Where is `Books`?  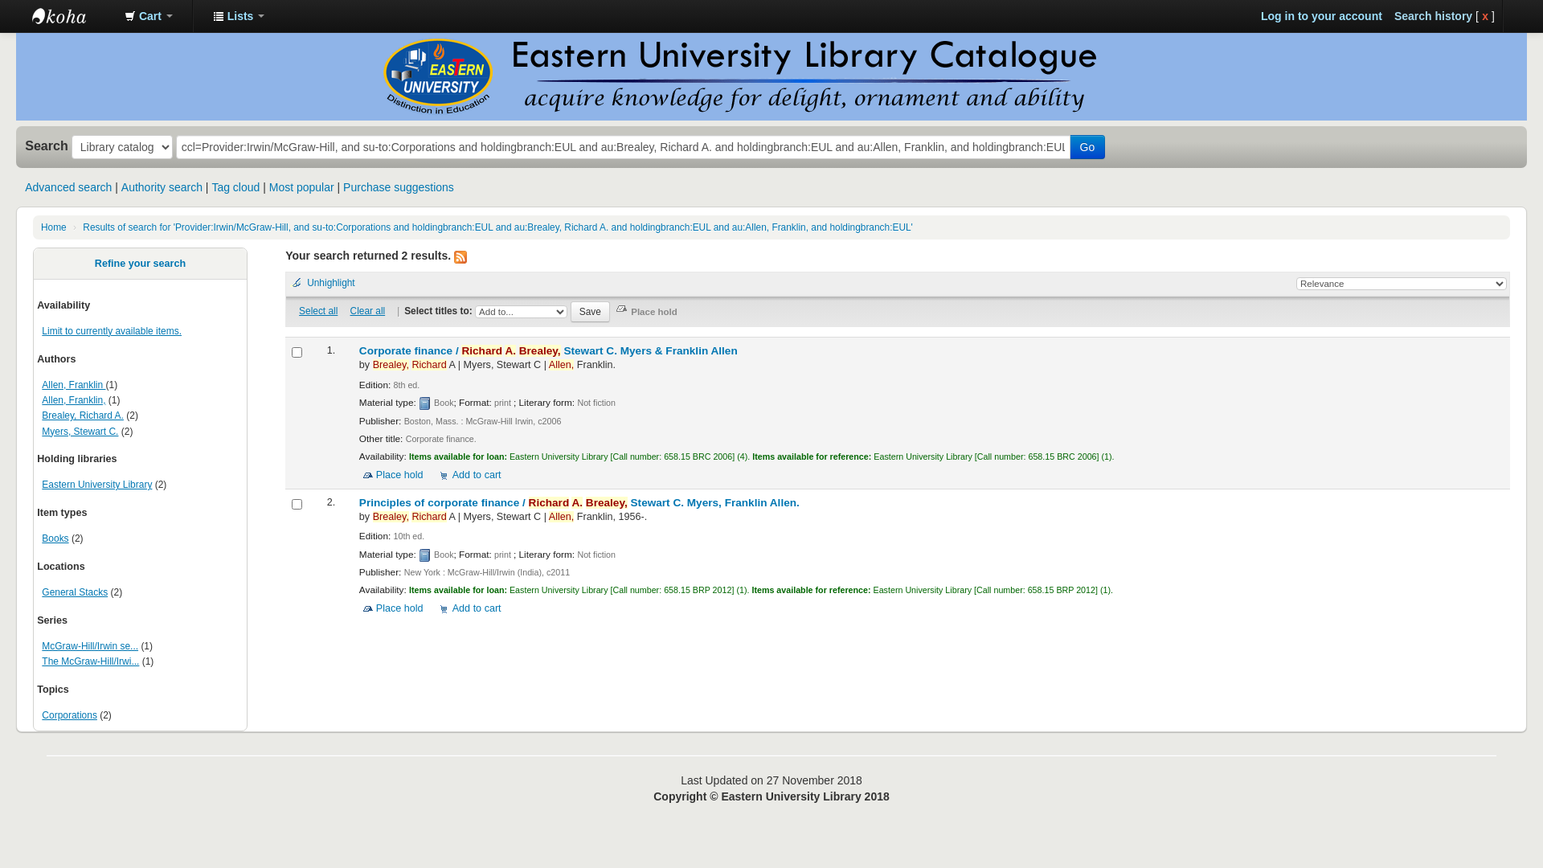
Books is located at coordinates (55, 538).